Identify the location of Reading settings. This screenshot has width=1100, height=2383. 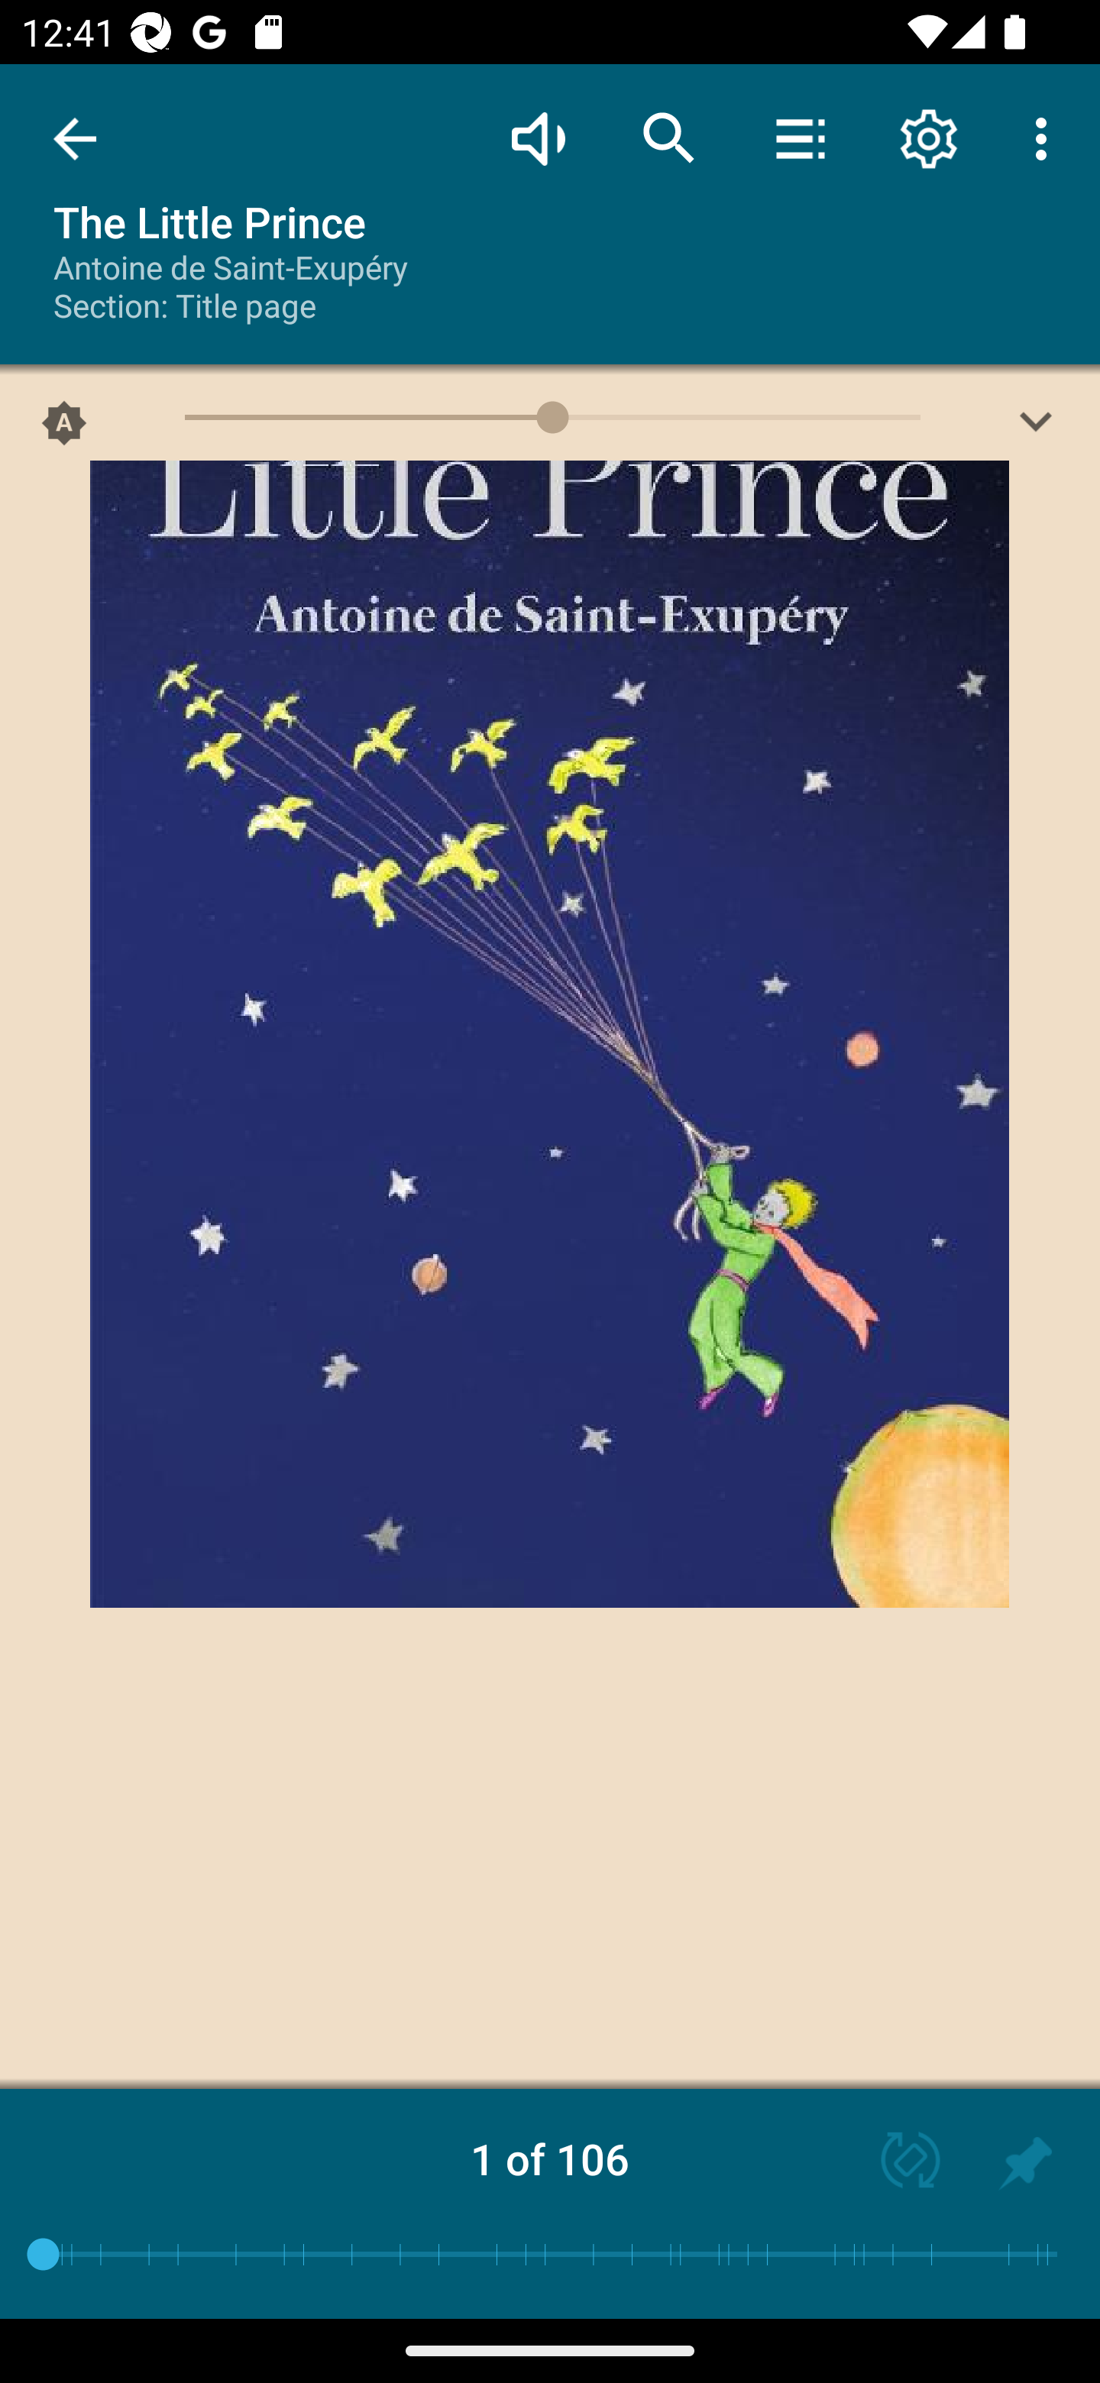
(929, 137).